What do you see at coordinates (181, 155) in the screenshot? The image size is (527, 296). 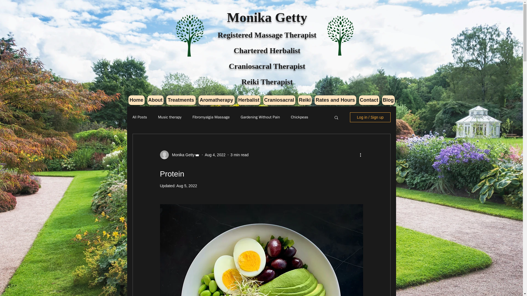 I see `Monika Getty` at bounding box center [181, 155].